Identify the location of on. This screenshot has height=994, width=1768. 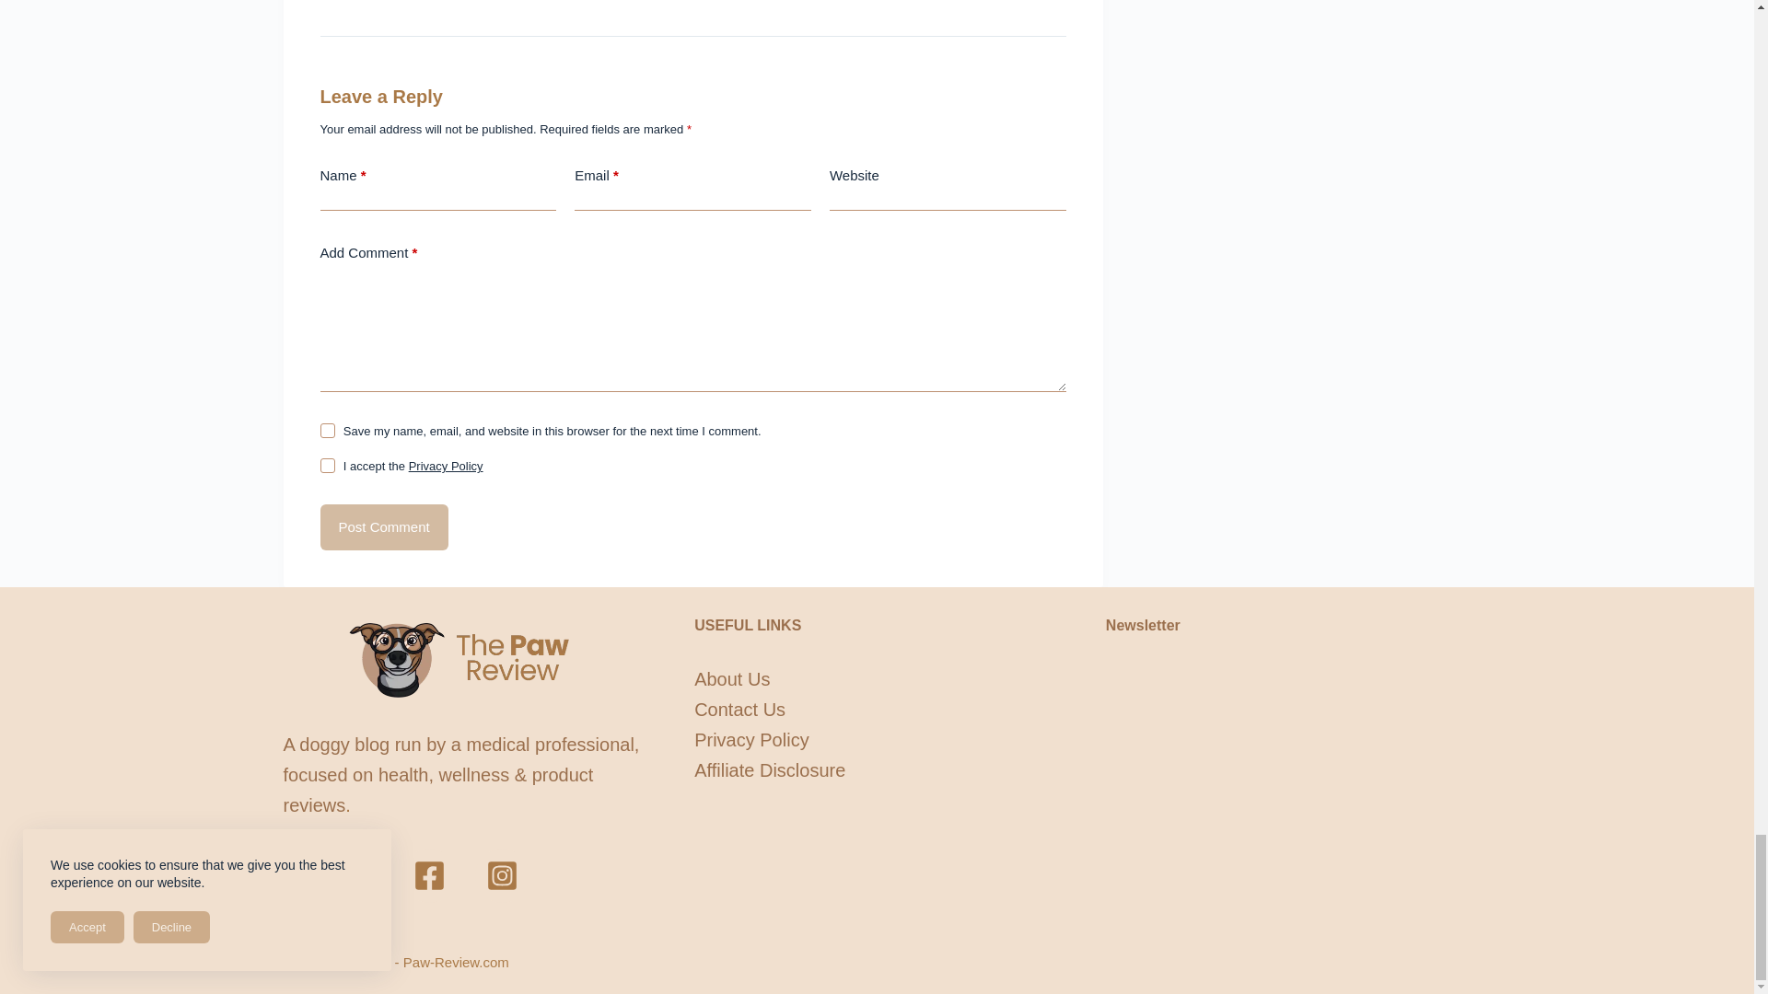
(328, 466).